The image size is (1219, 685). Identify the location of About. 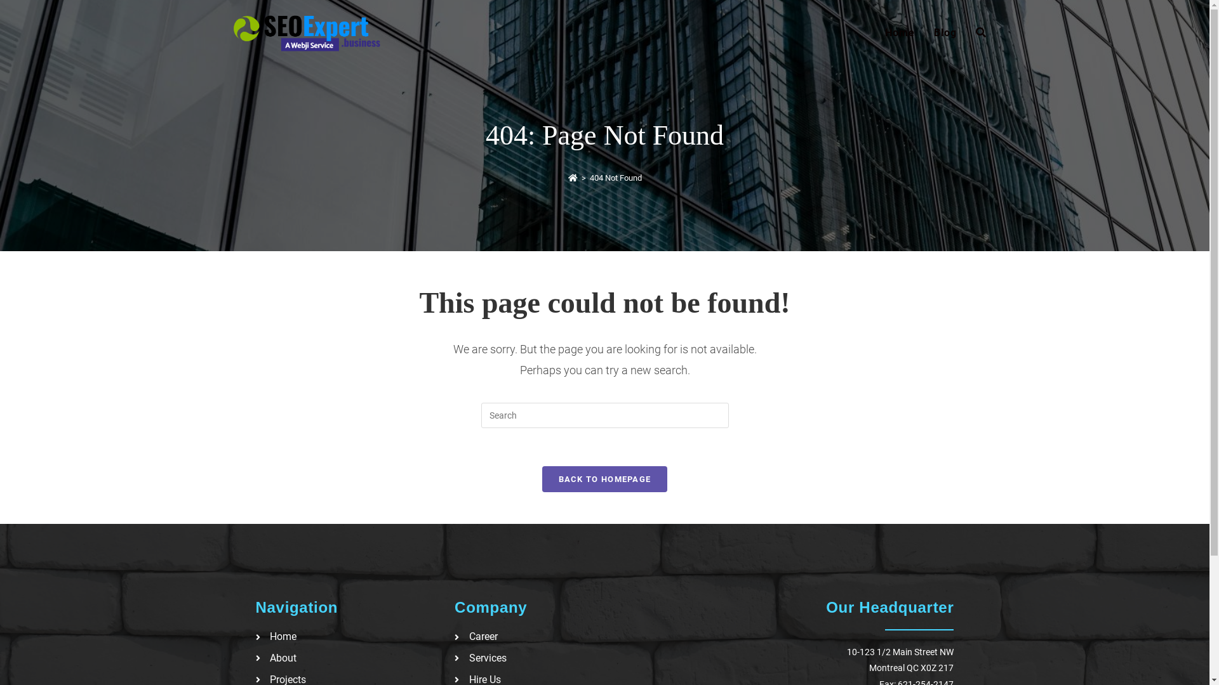
(349, 658).